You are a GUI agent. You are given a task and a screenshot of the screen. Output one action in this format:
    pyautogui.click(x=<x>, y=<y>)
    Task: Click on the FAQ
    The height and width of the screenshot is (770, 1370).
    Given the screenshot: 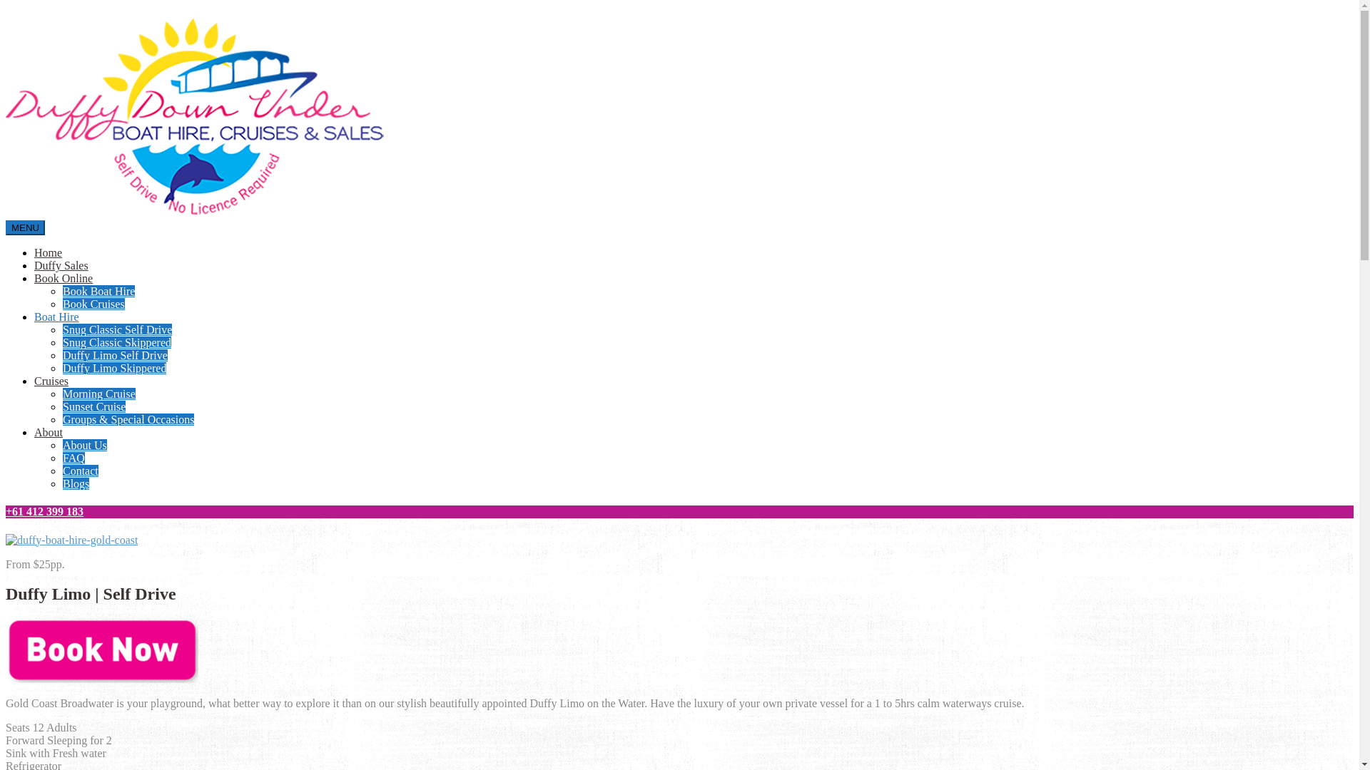 What is the action you would take?
    pyautogui.click(x=74, y=458)
    